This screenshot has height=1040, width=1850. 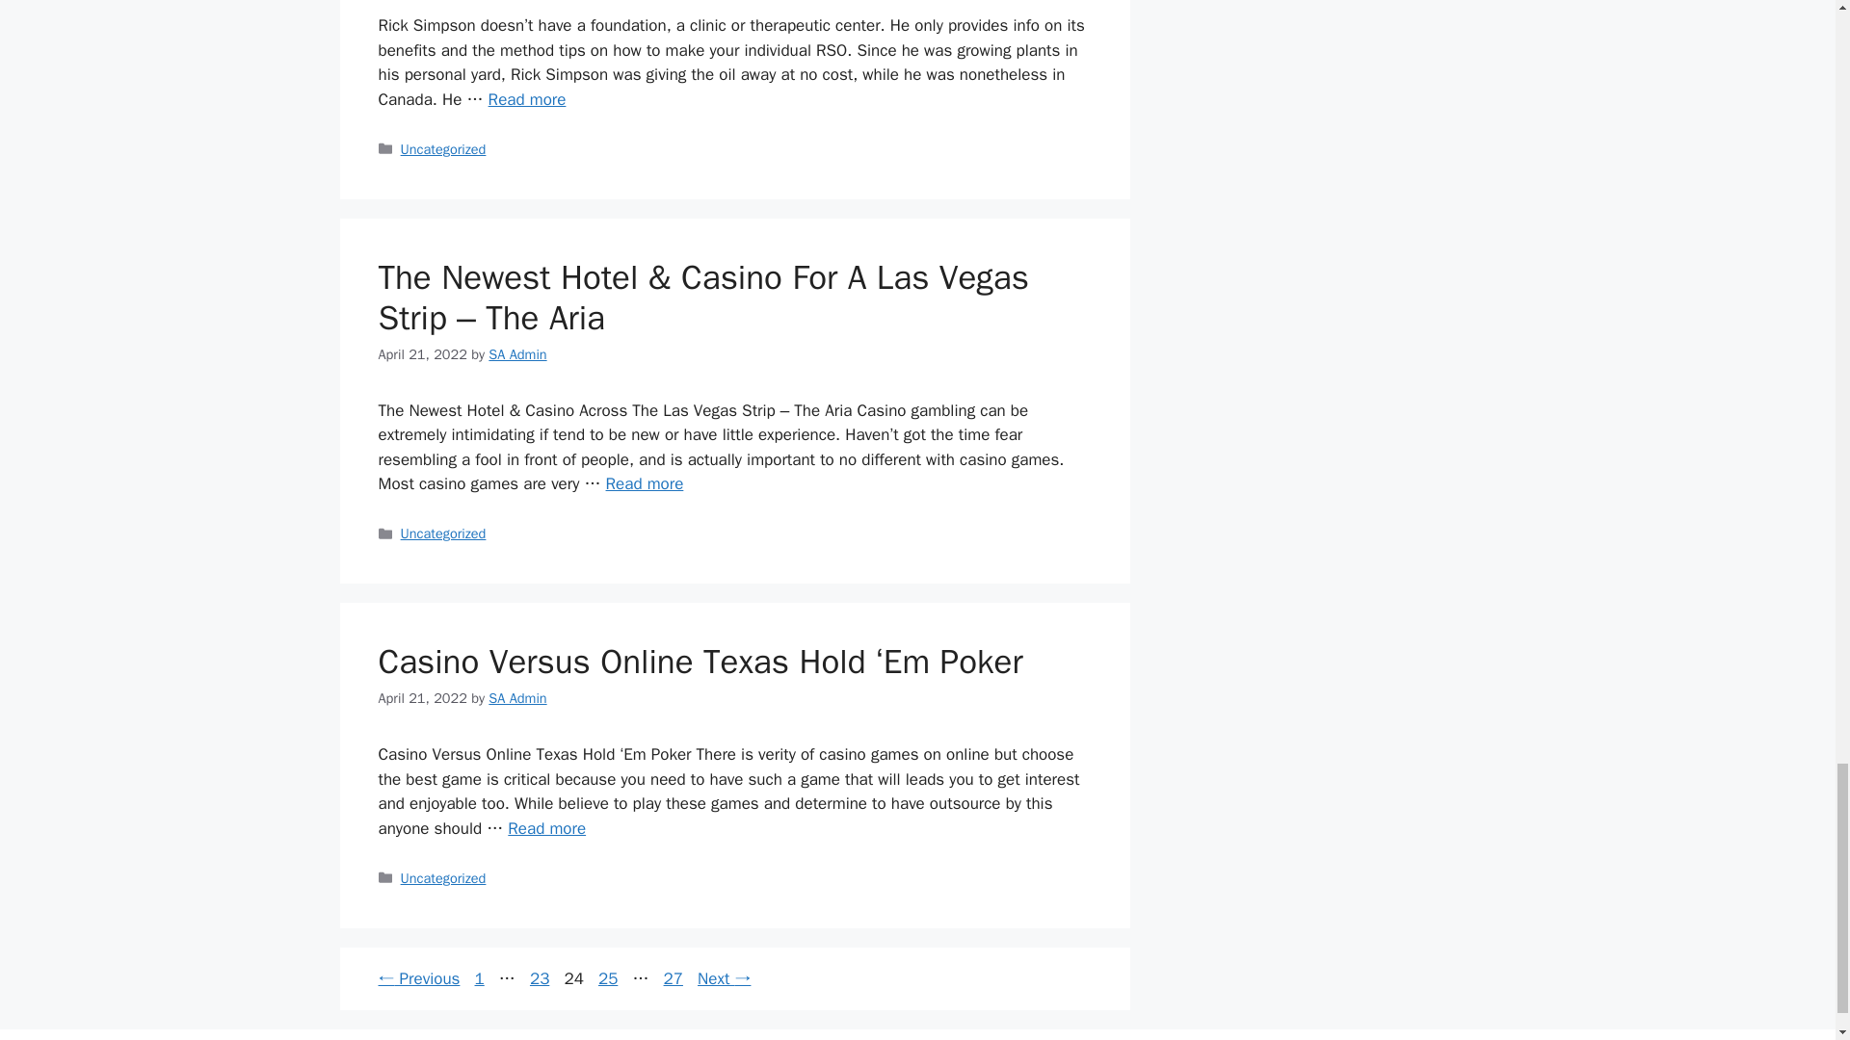 What do you see at coordinates (516, 353) in the screenshot?
I see `SA Admin` at bounding box center [516, 353].